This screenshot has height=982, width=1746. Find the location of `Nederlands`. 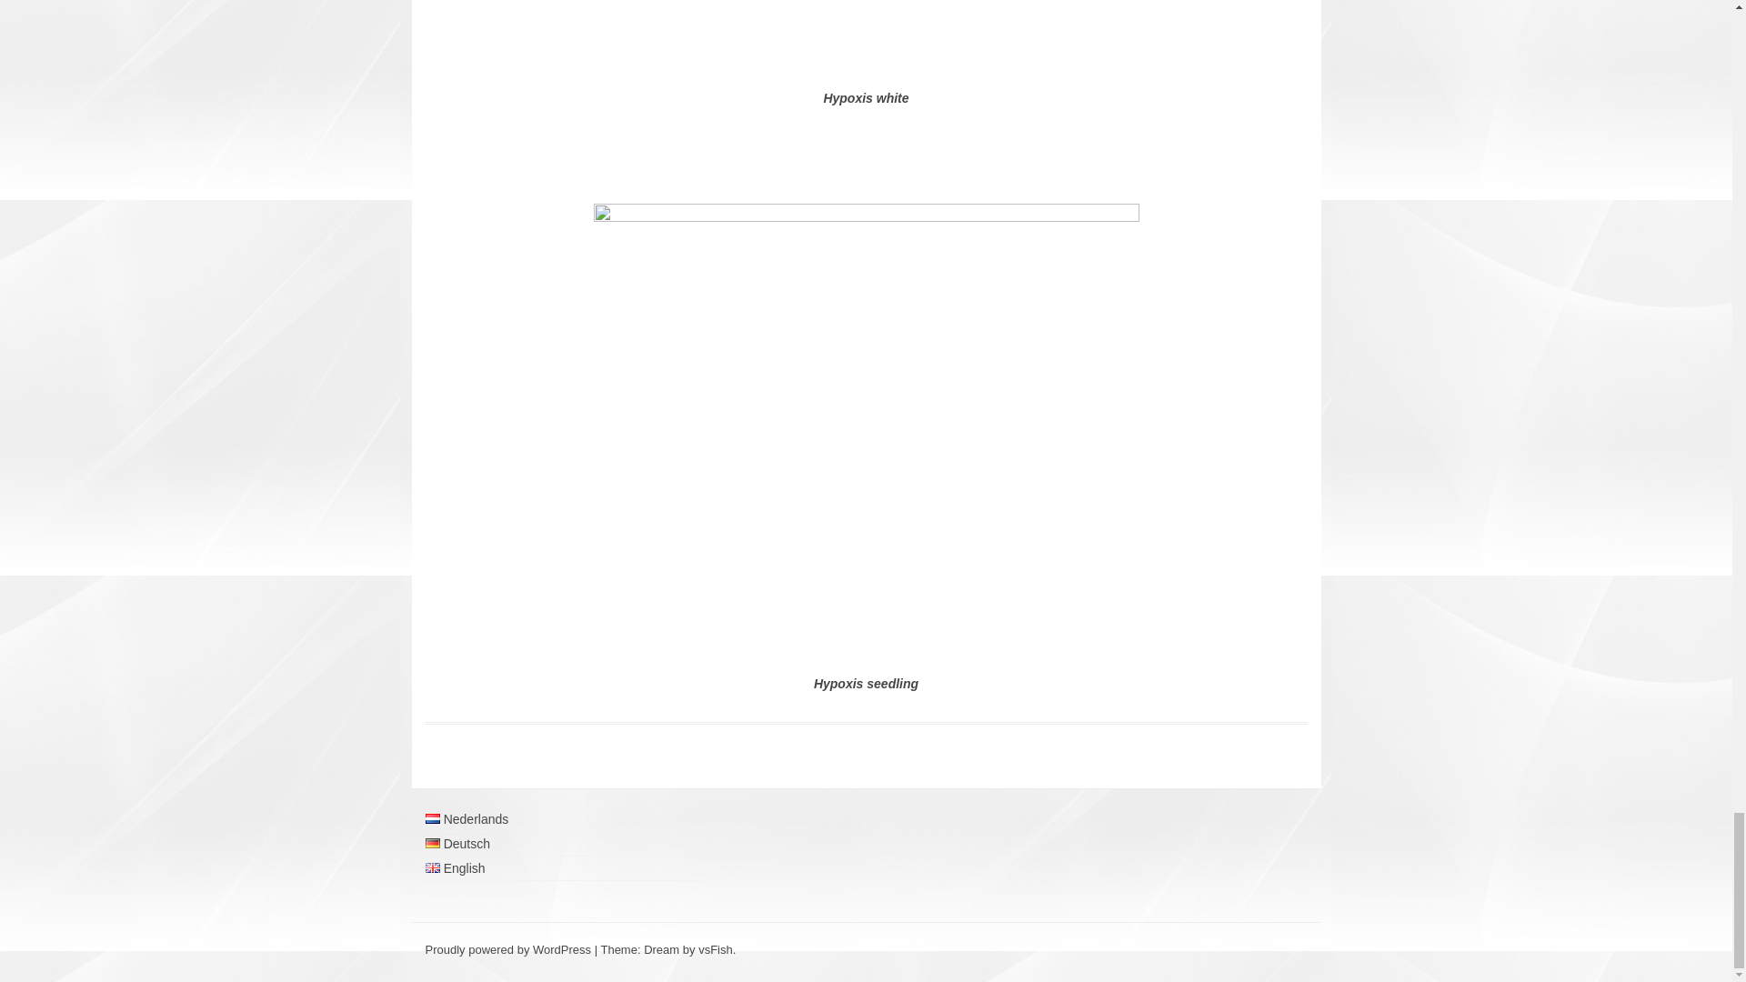

Nederlands is located at coordinates (467, 819).